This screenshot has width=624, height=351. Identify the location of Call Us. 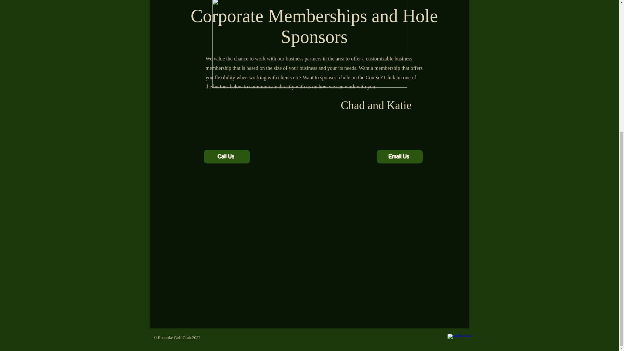
(226, 157).